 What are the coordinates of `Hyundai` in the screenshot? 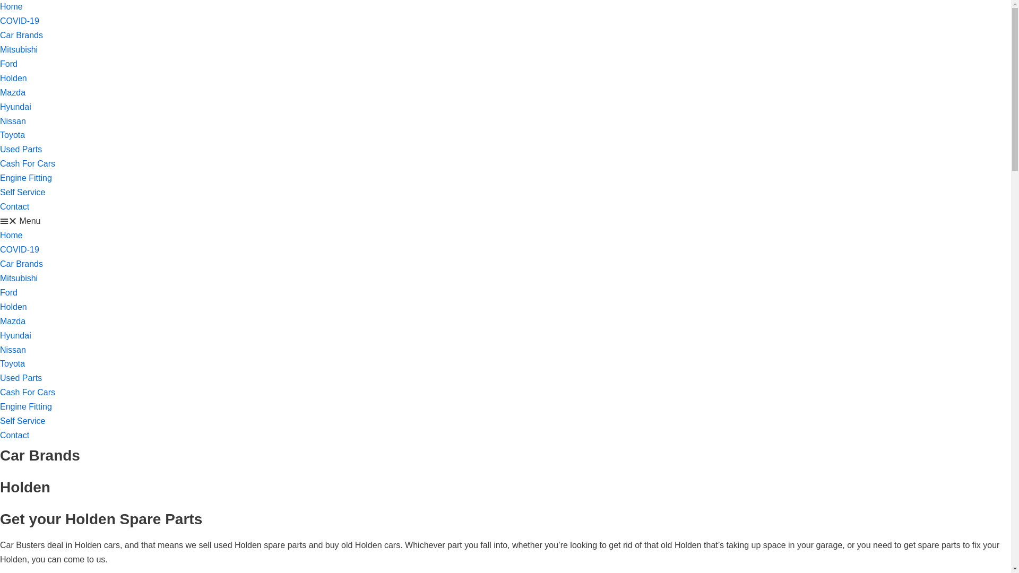 It's located at (16, 335).